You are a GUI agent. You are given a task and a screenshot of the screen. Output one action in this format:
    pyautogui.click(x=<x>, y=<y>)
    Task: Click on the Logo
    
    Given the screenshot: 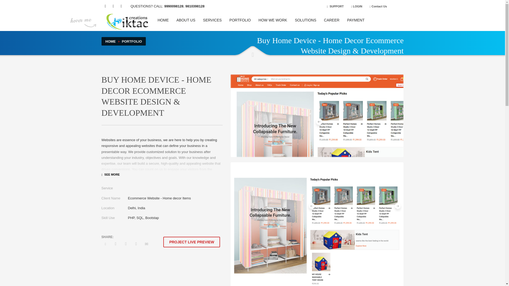 What is the action you would take?
    pyautogui.click(x=128, y=22)
    